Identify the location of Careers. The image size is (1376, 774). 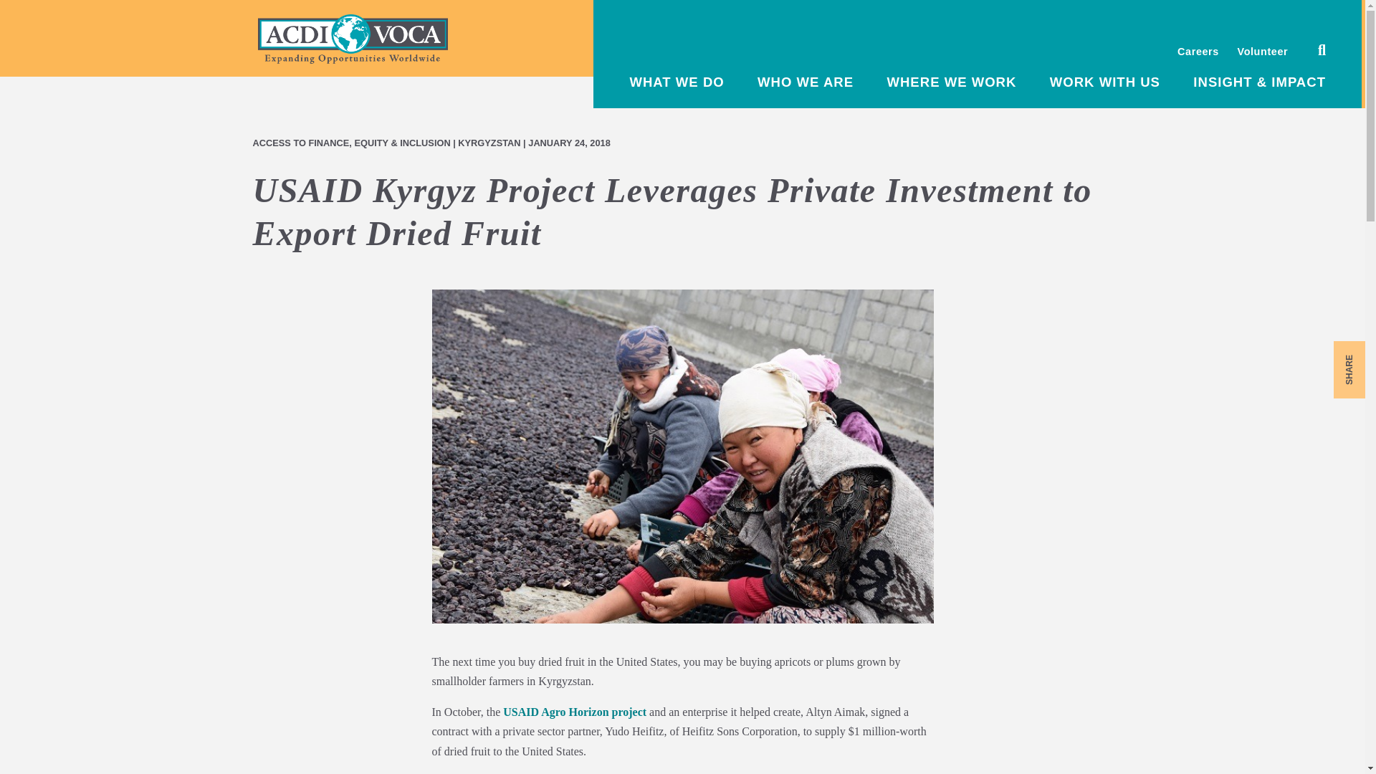
(1198, 51).